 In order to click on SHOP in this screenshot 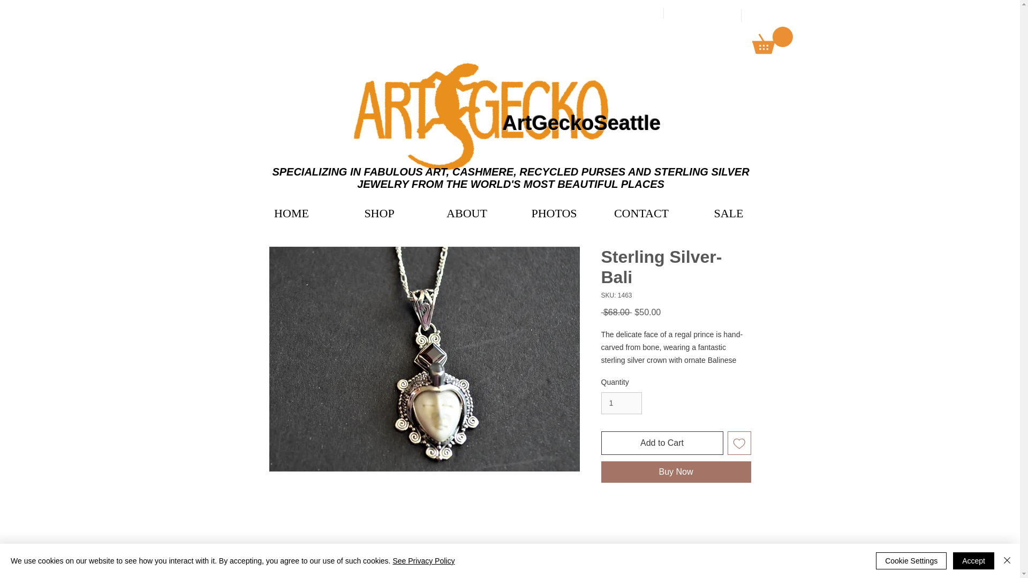, I will do `click(379, 213)`.